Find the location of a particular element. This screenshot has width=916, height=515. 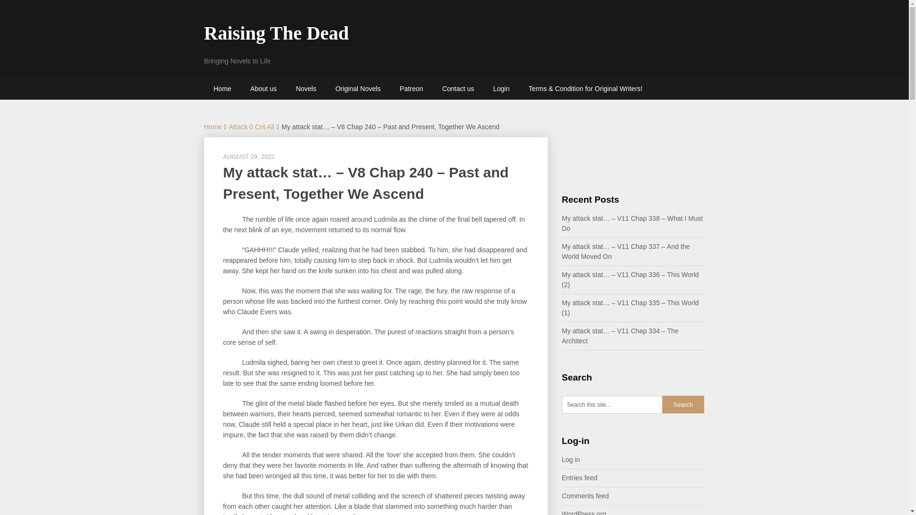

Raising The Dead is located at coordinates (277, 33).